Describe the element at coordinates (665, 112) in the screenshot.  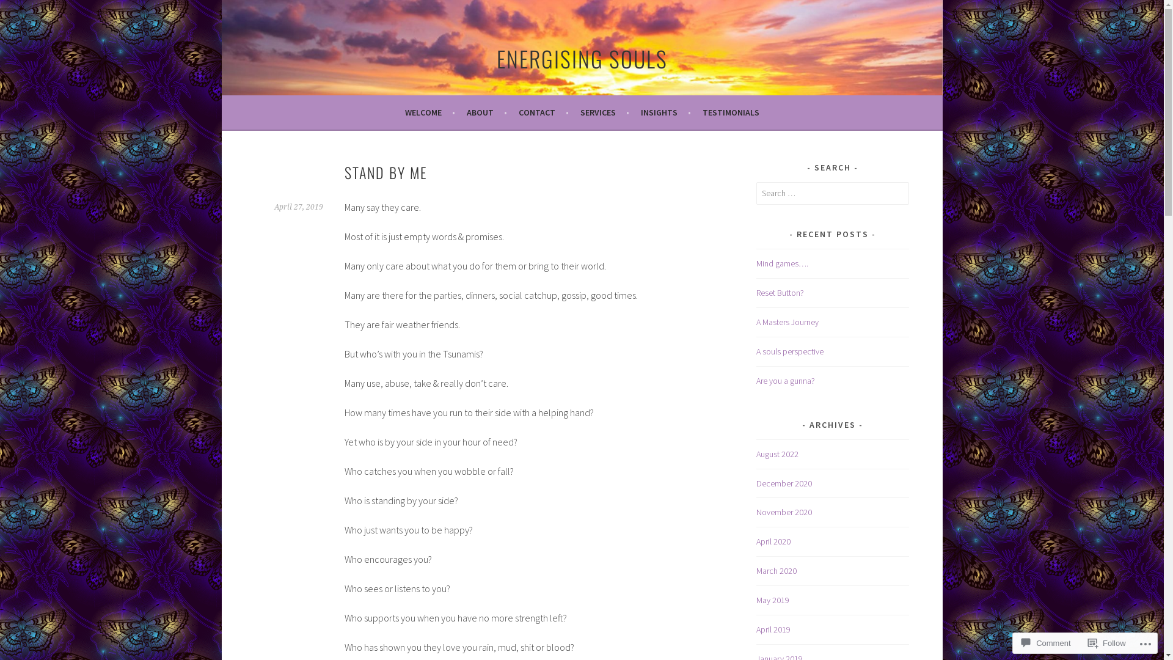
I see `INSIGHTS` at that location.